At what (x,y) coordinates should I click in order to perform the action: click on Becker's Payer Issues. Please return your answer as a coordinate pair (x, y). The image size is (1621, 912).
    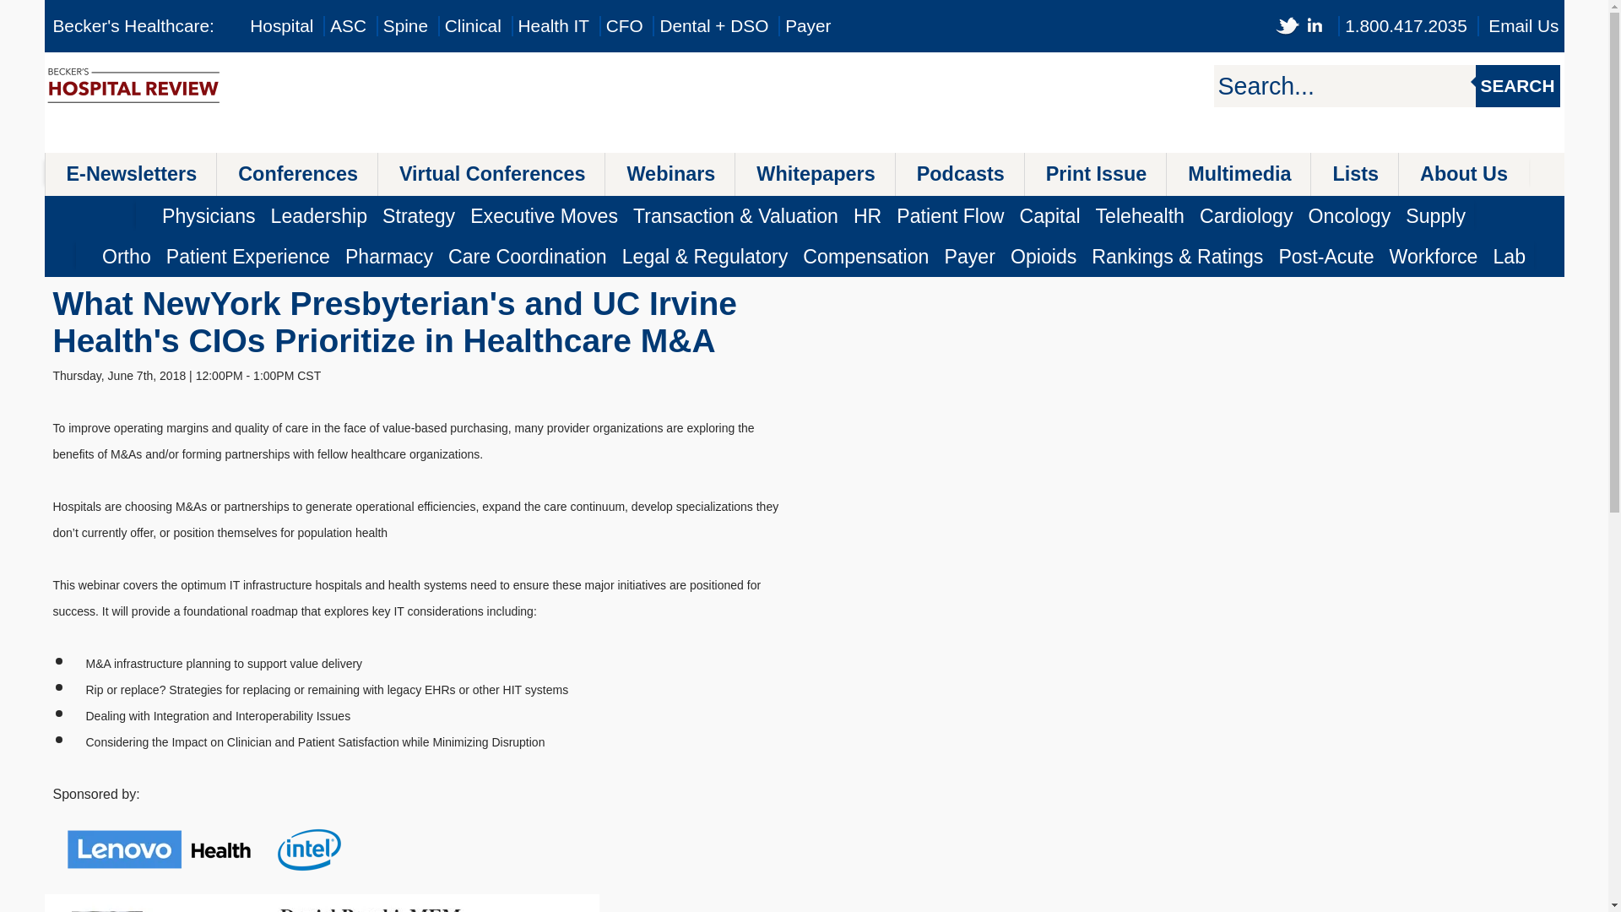
    Looking at the image, I should click on (807, 25).